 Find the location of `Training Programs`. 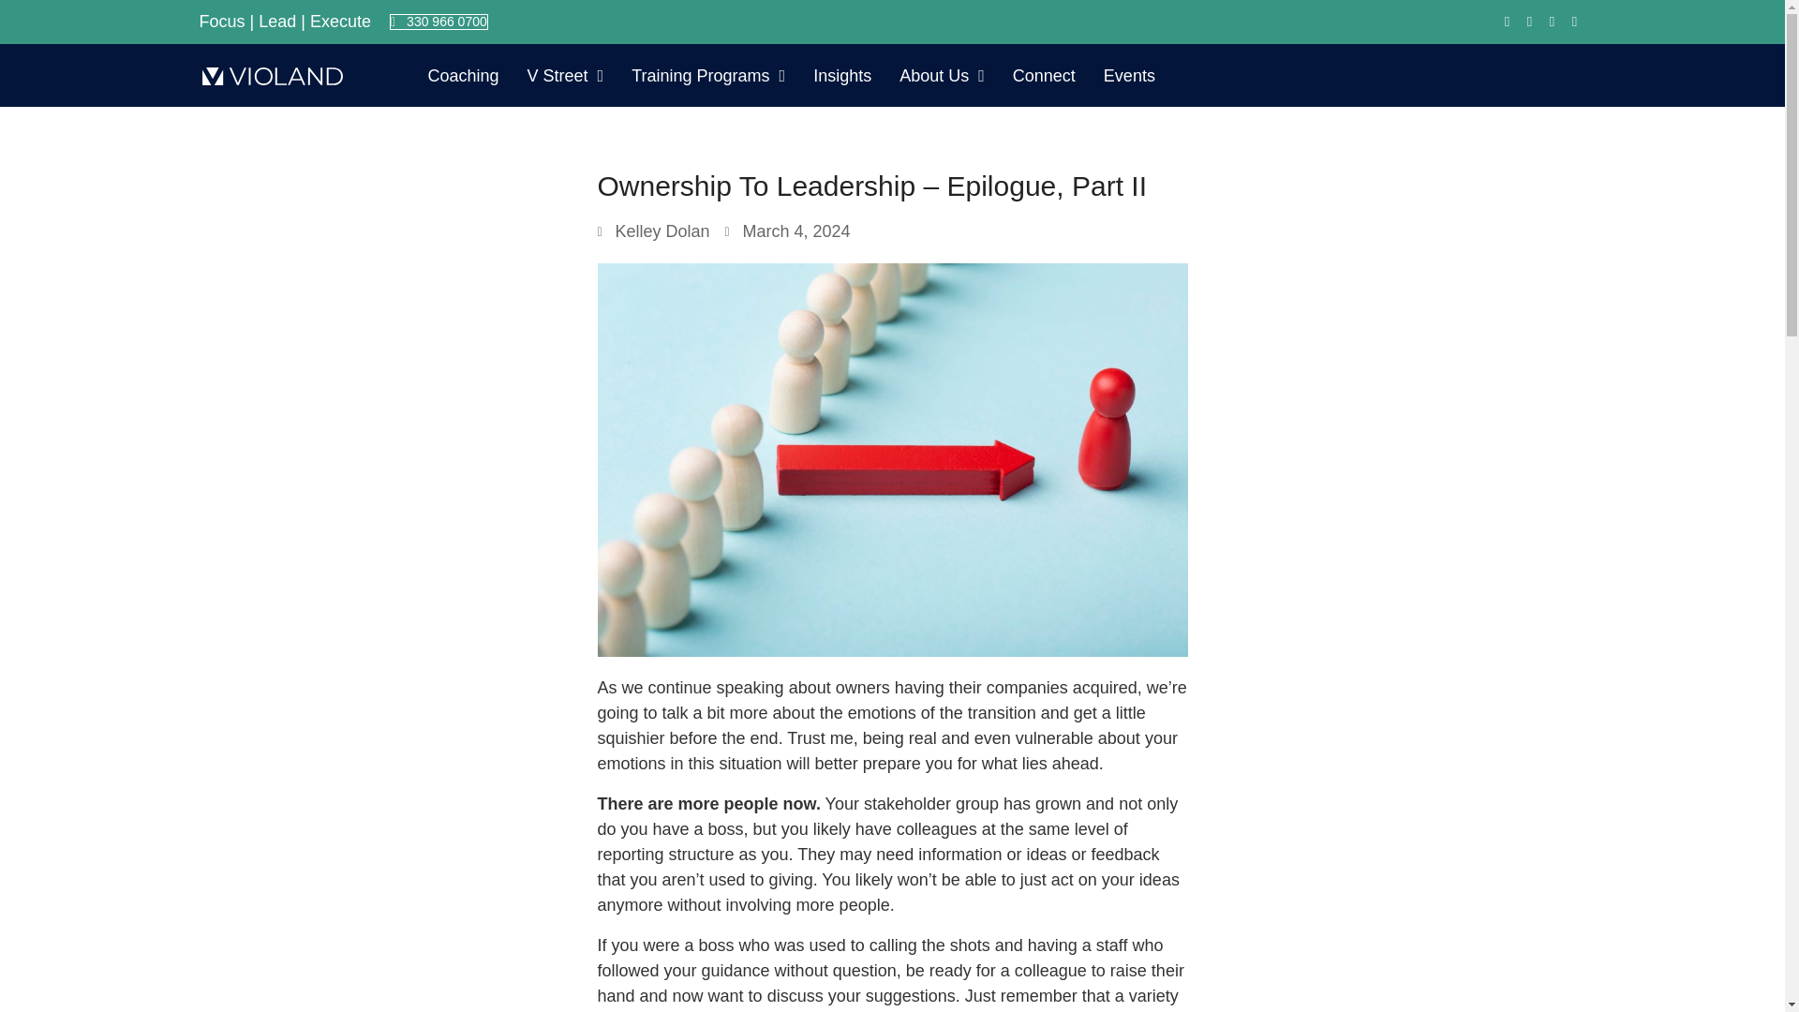

Training Programs is located at coordinates (707, 75).